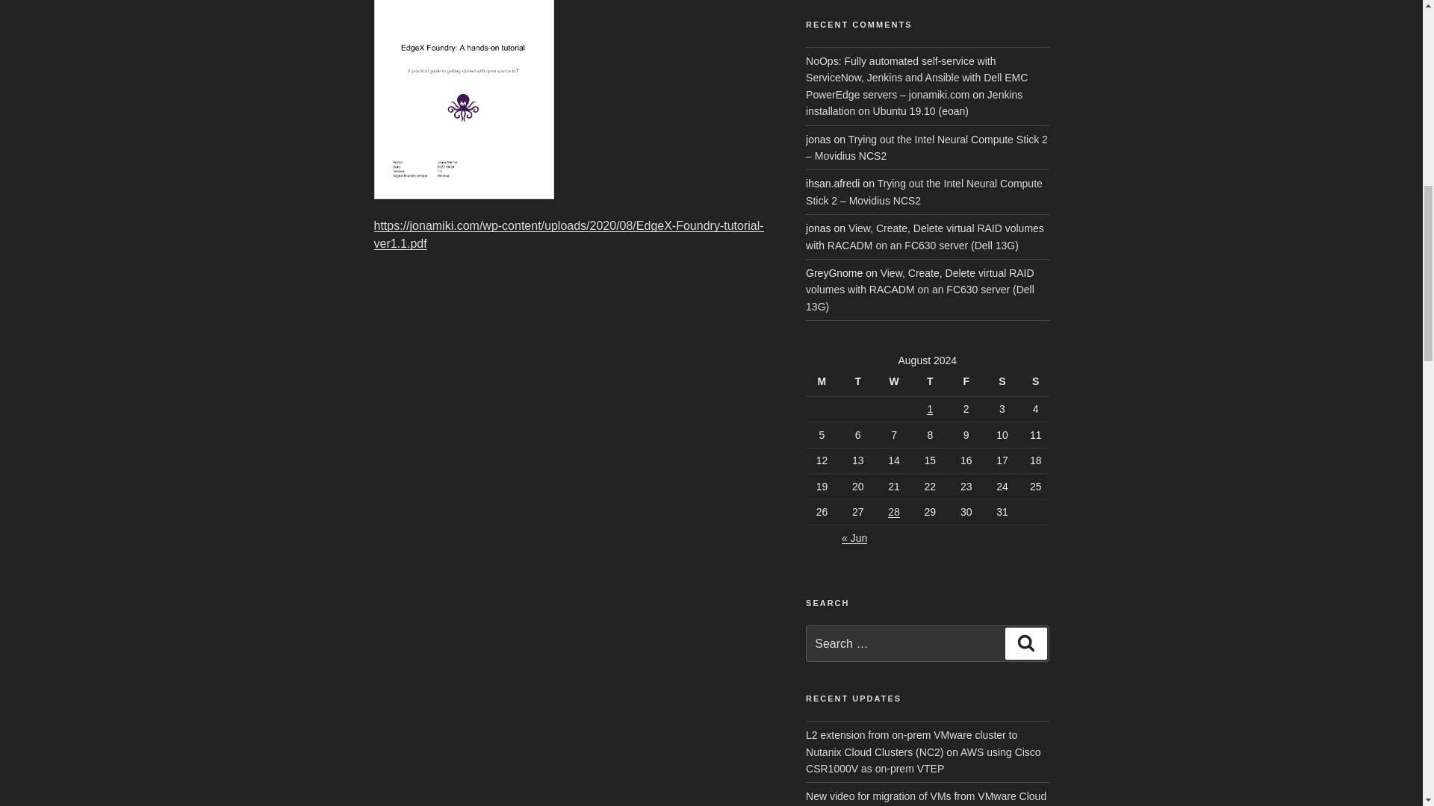 Image resolution: width=1434 pixels, height=806 pixels. I want to click on Sunday, so click(1035, 382).